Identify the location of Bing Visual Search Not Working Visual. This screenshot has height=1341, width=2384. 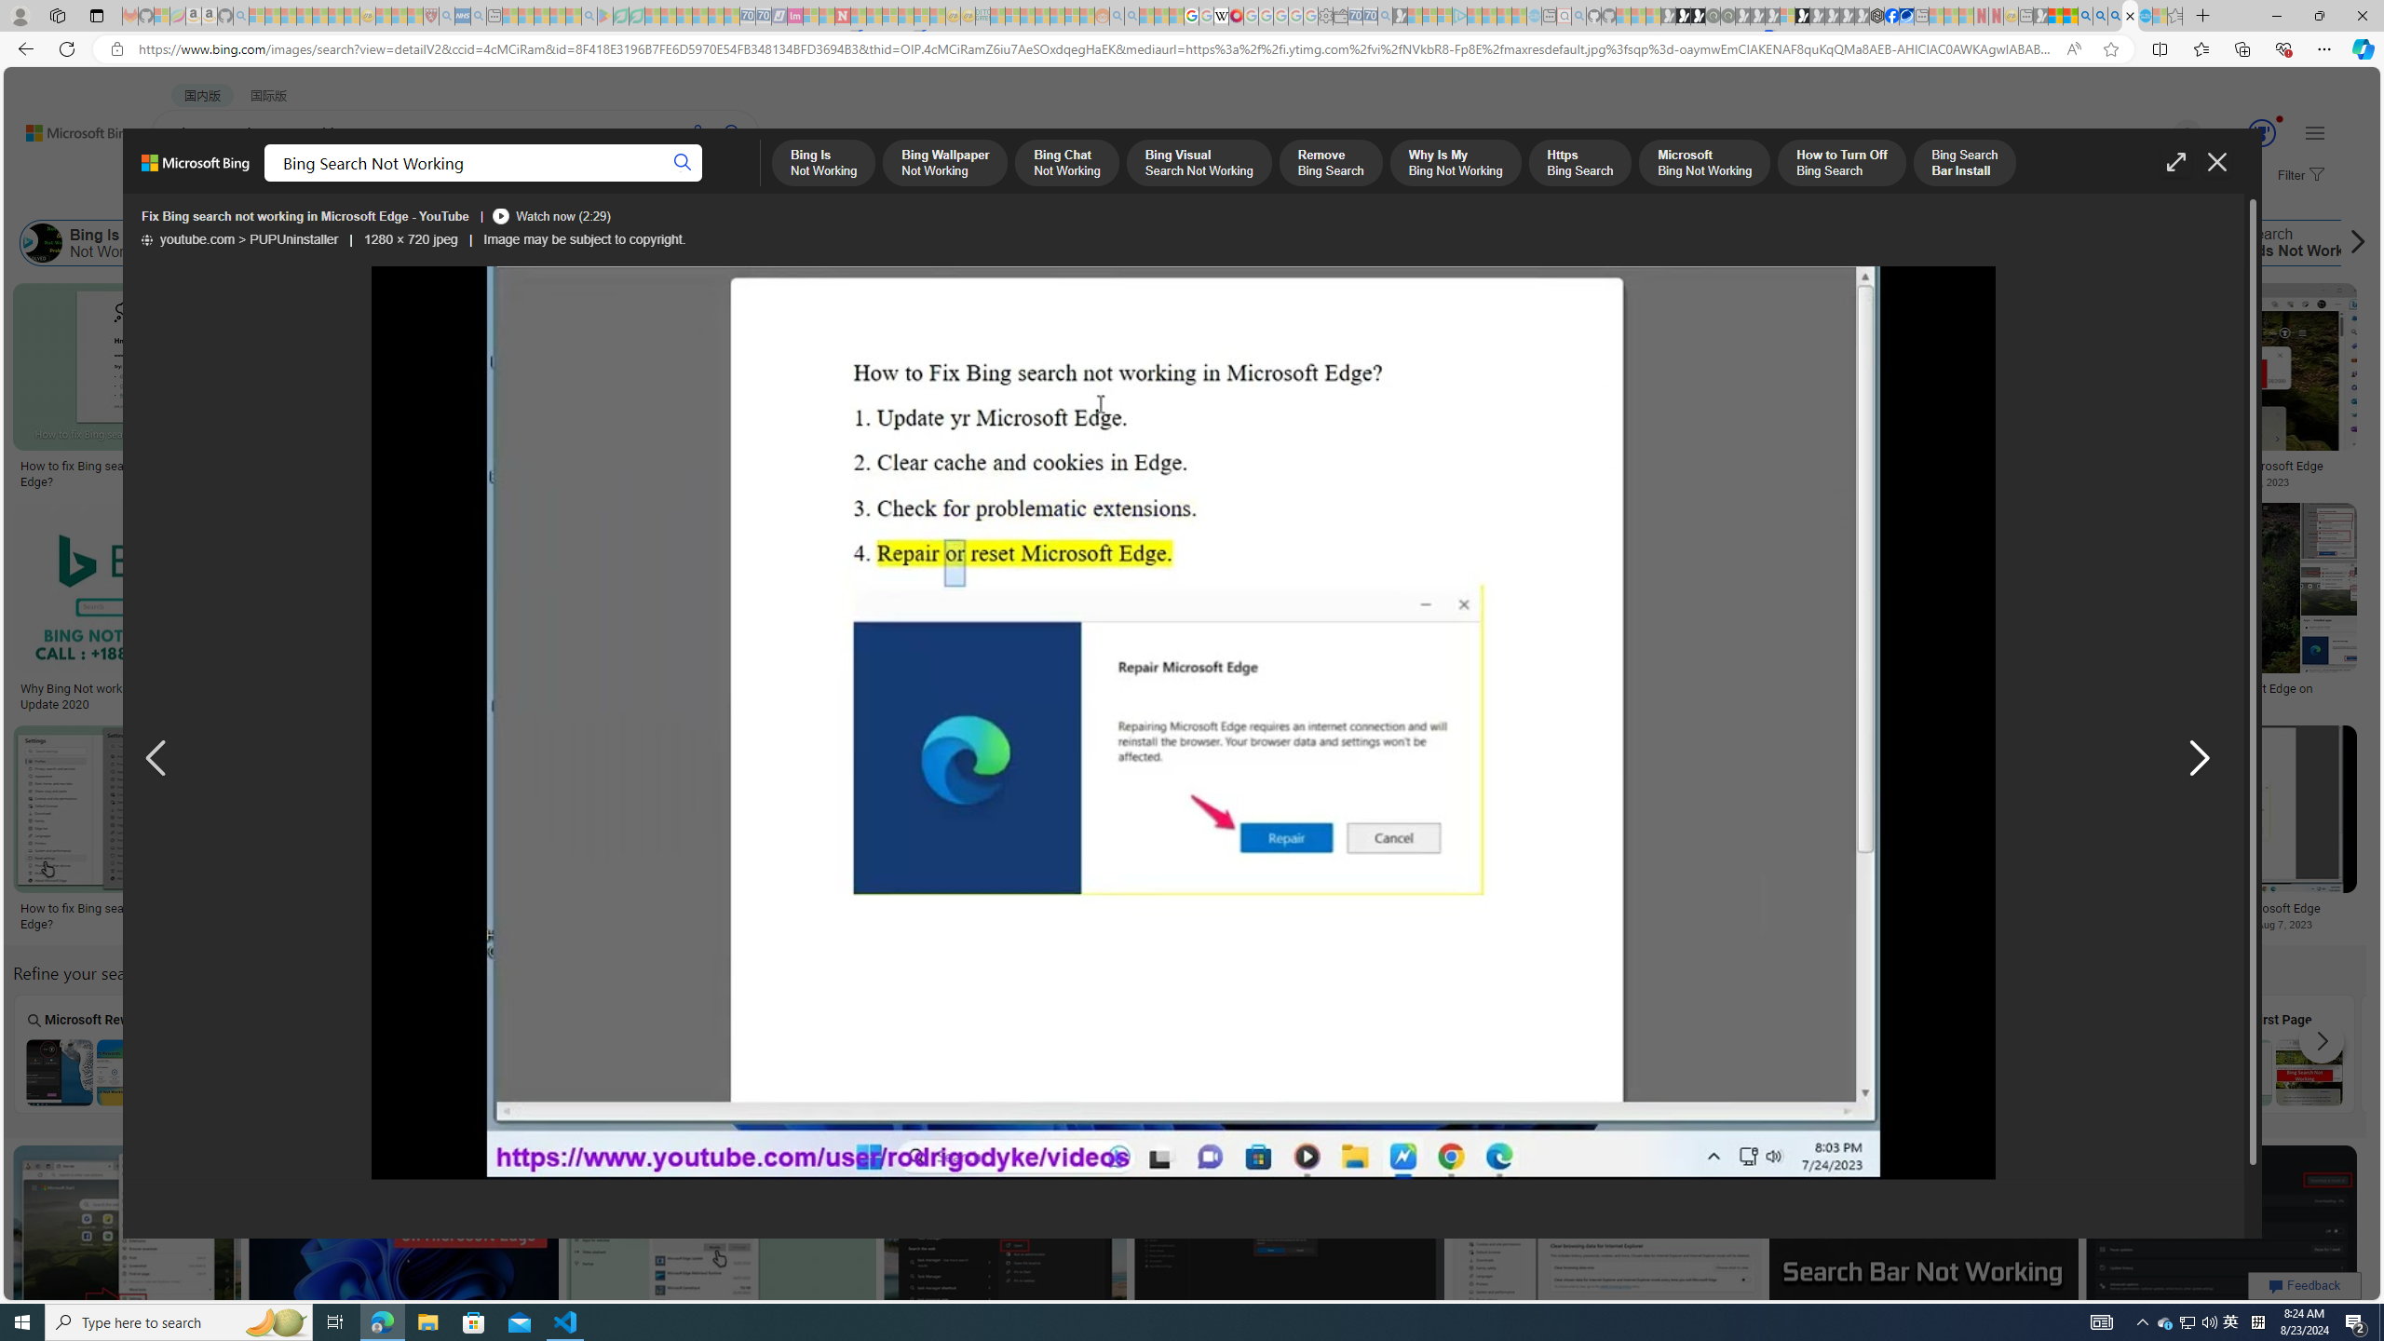
(1267, 1054).